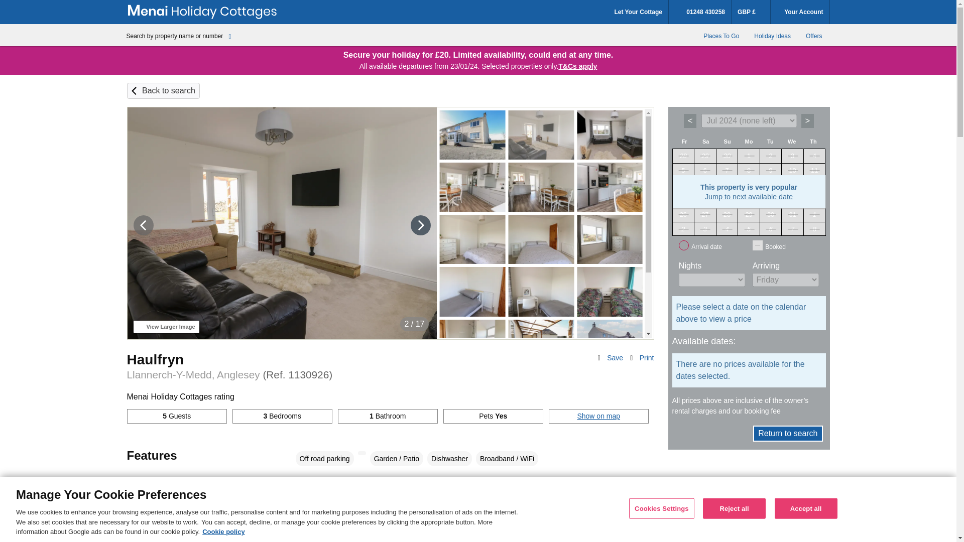 Image resolution: width=964 pixels, height=542 pixels. I want to click on 01248 430258, so click(700, 12).